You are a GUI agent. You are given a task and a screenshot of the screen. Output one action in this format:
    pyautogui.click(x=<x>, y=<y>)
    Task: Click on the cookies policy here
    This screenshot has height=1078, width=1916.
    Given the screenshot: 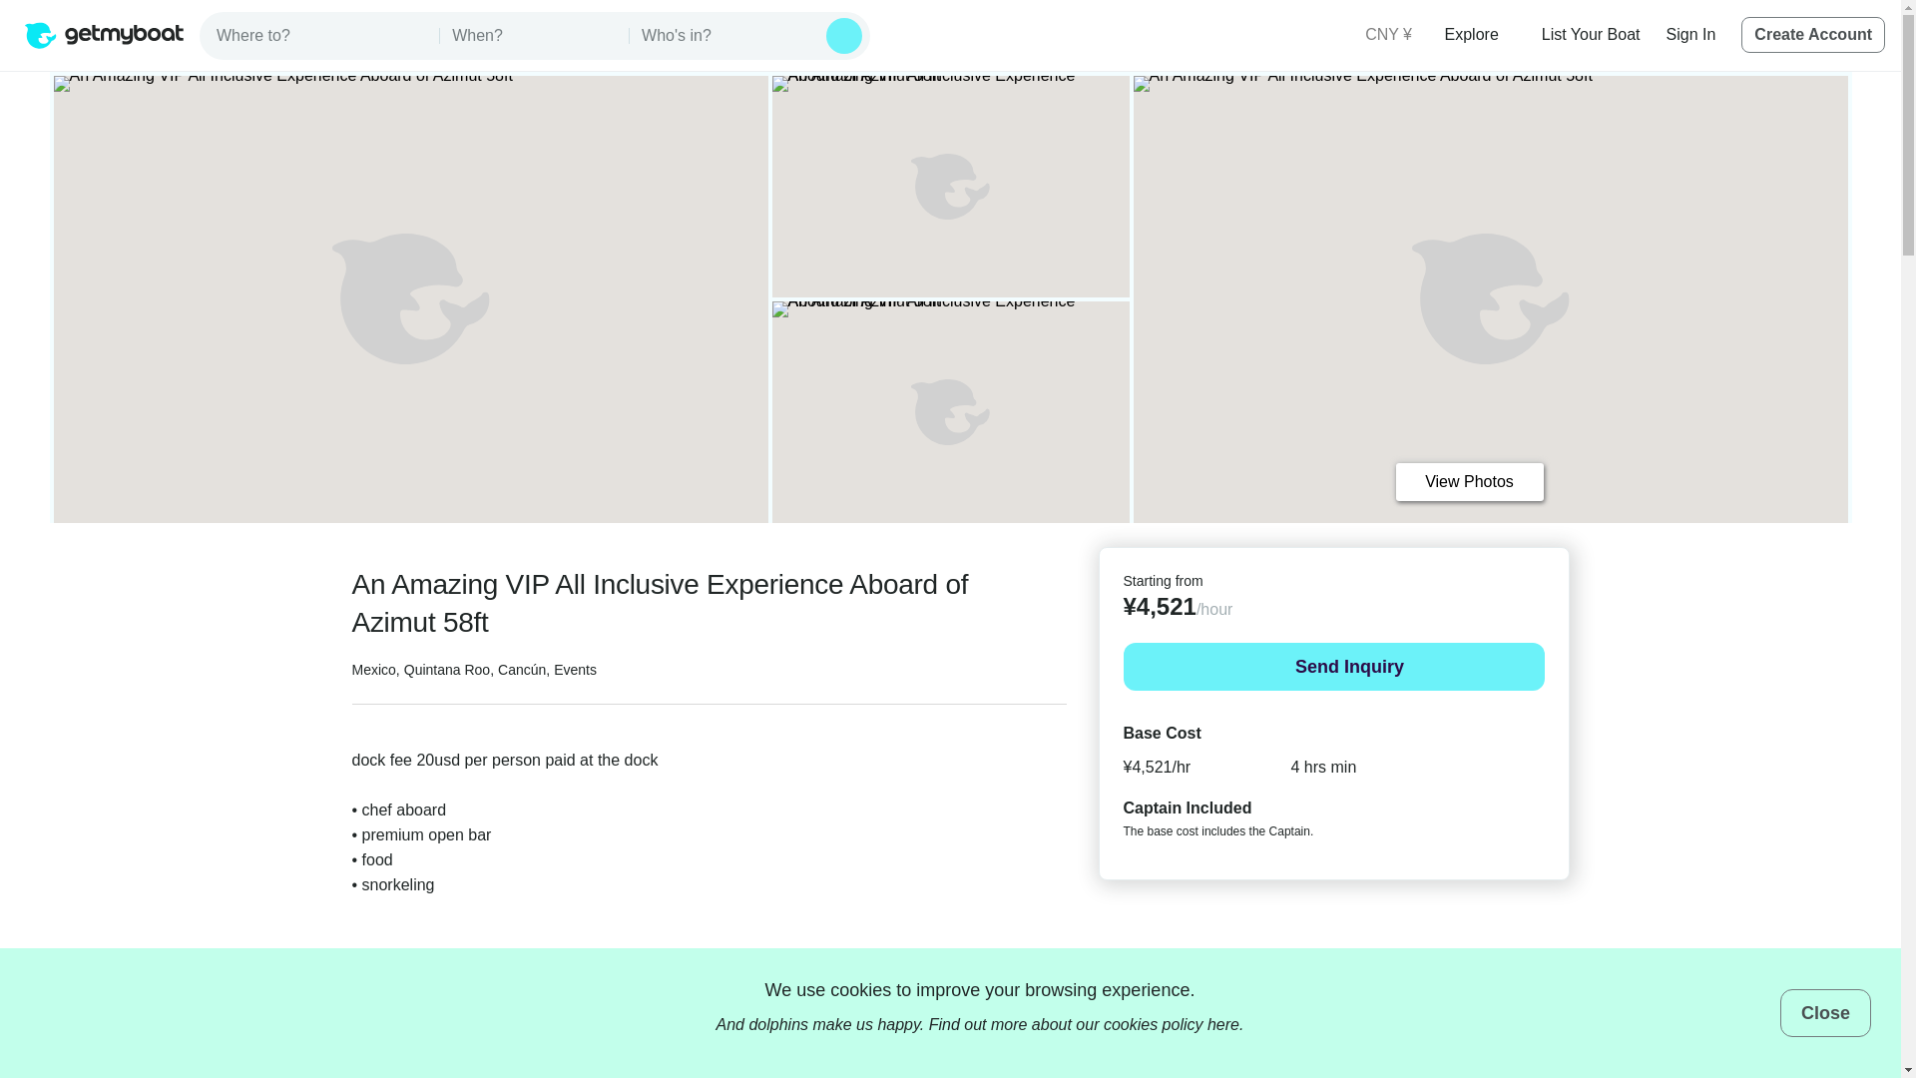 What is the action you would take?
    pyautogui.click(x=1172, y=1024)
    